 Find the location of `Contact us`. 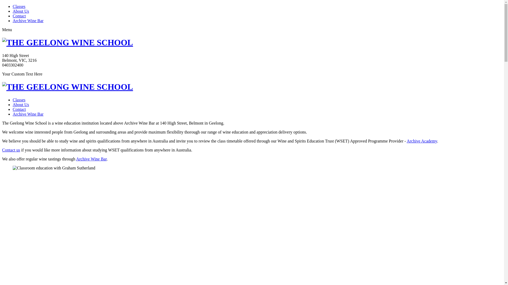

Contact us is located at coordinates (11, 150).